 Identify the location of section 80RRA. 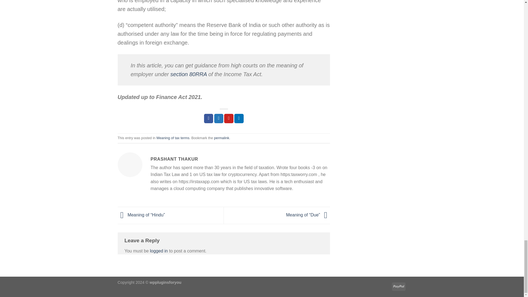
(189, 74).